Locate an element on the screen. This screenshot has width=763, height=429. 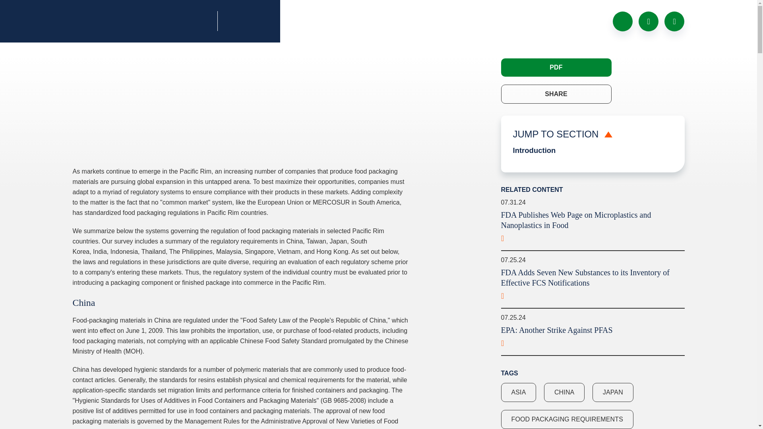
Packaging Law is located at coordinates (142, 21).